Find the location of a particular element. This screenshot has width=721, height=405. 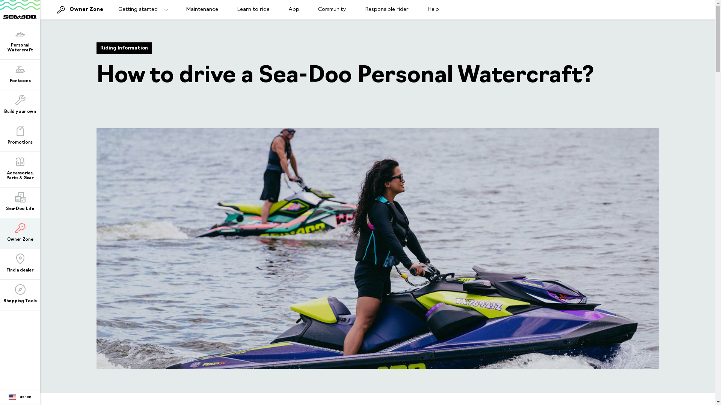

Community is located at coordinates (332, 10).